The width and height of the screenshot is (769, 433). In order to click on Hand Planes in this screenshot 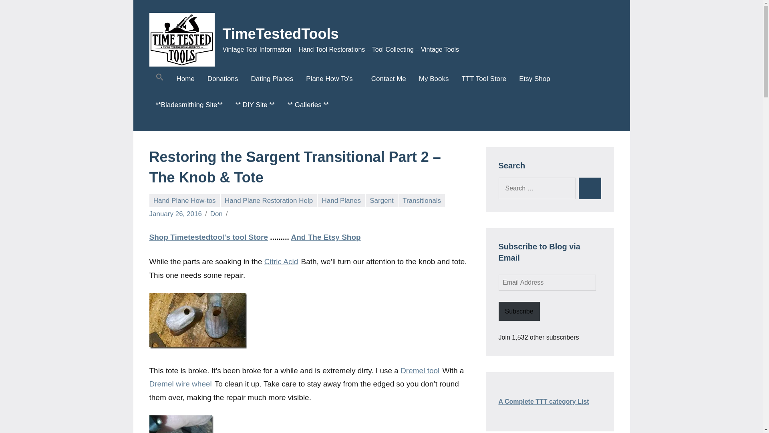, I will do `click(341, 200)`.